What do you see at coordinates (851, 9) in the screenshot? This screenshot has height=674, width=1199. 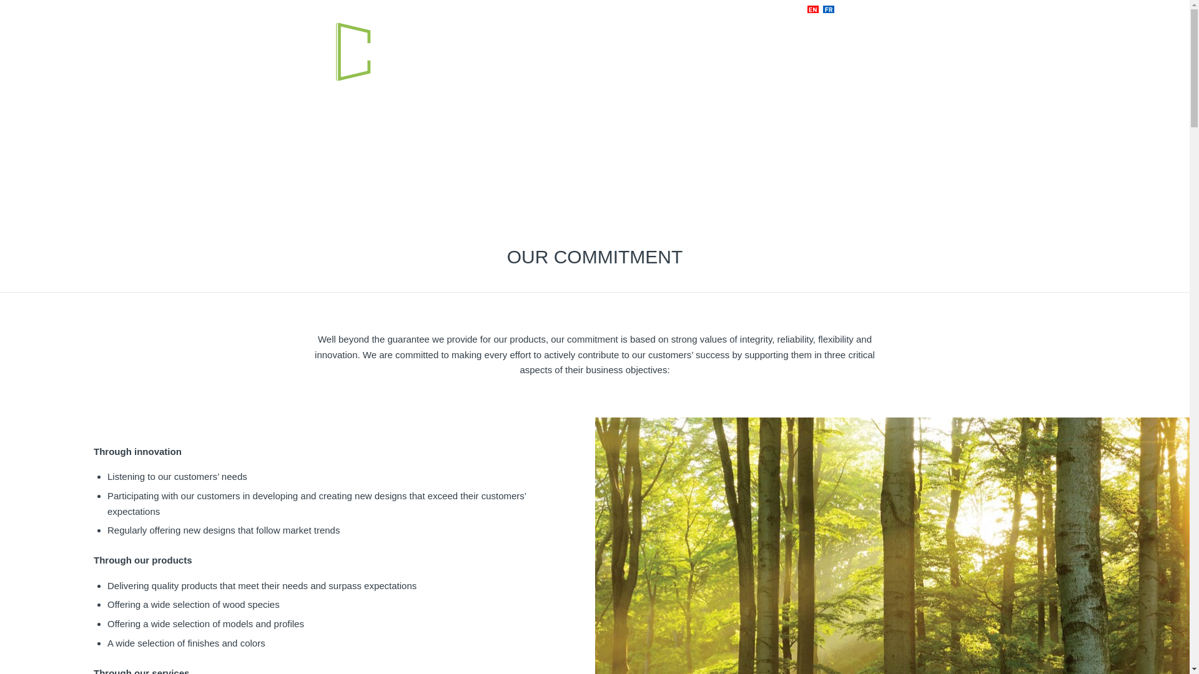 I see `Facebook` at bounding box center [851, 9].